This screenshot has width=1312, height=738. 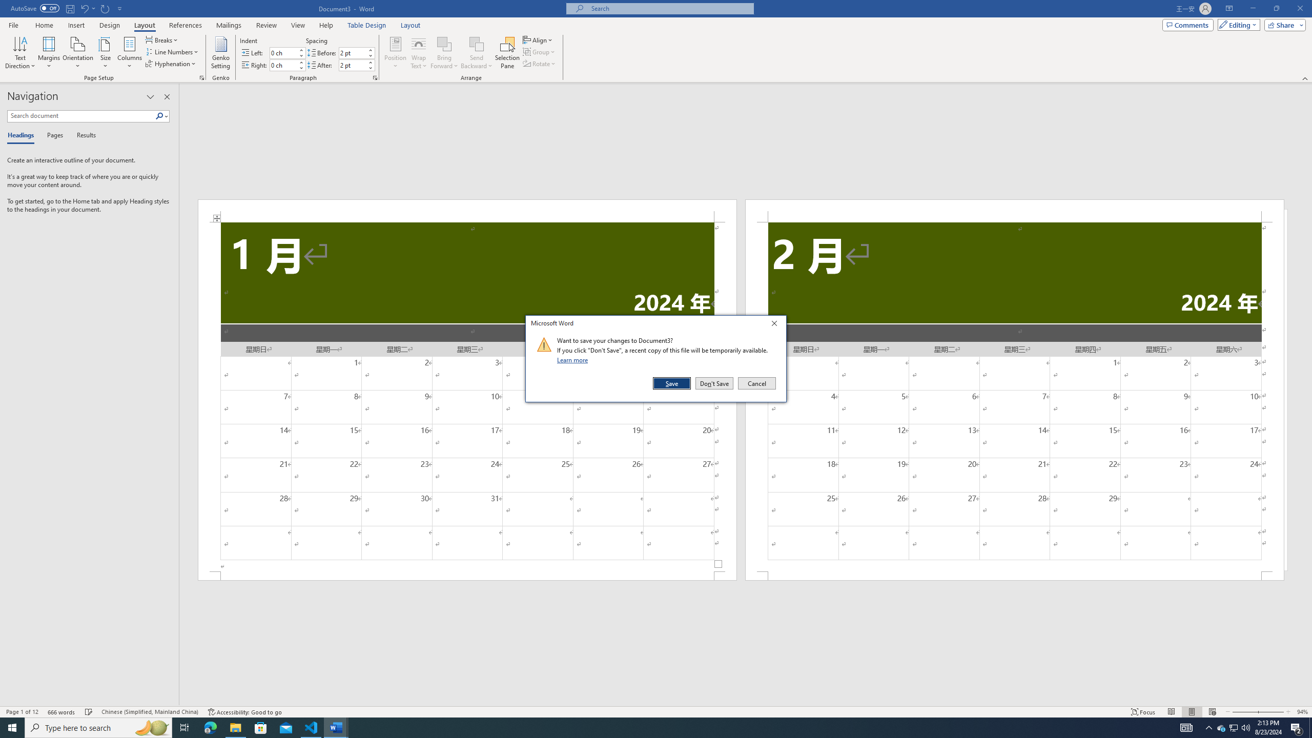 What do you see at coordinates (1143, 712) in the screenshot?
I see `Focus ` at bounding box center [1143, 712].